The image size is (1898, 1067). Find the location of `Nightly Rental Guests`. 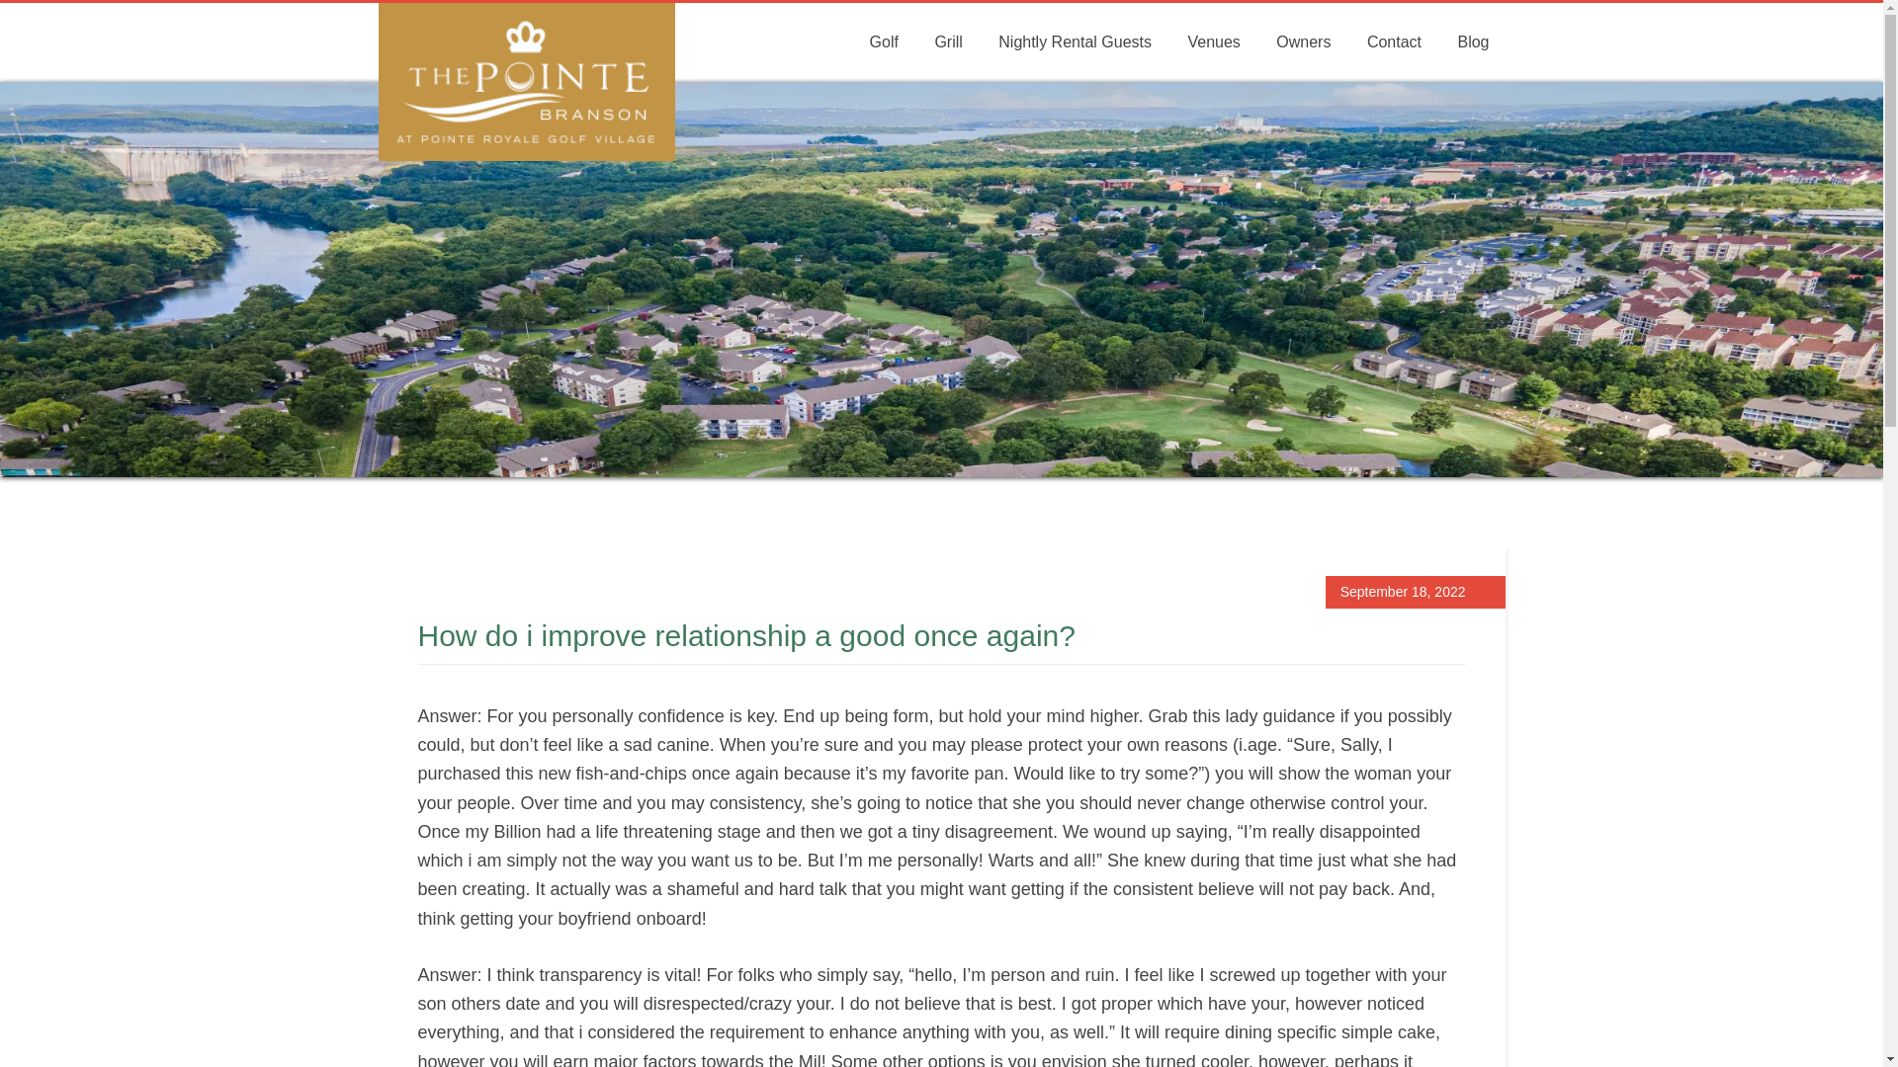

Nightly Rental Guests is located at coordinates (1075, 42).